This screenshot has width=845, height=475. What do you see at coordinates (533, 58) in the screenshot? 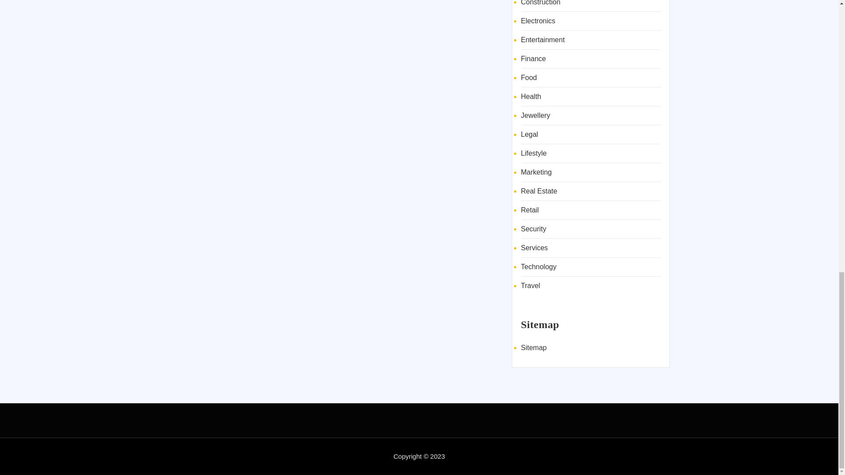
I see `Finance` at bounding box center [533, 58].